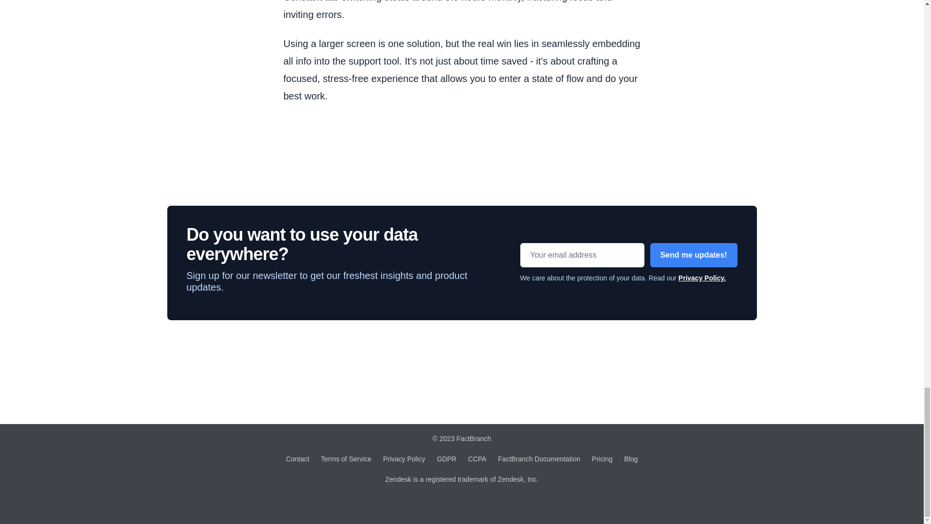 Image resolution: width=931 pixels, height=524 pixels. What do you see at coordinates (477, 459) in the screenshot?
I see `CCPA` at bounding box center [477, 459].